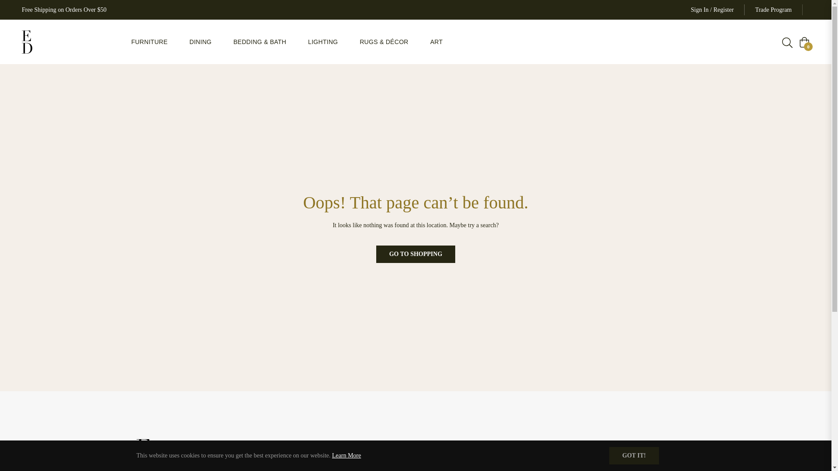  What do you see at coordinates (200, 42) in the screenshot?
I see `DINING` at bounding box center [200, 42].